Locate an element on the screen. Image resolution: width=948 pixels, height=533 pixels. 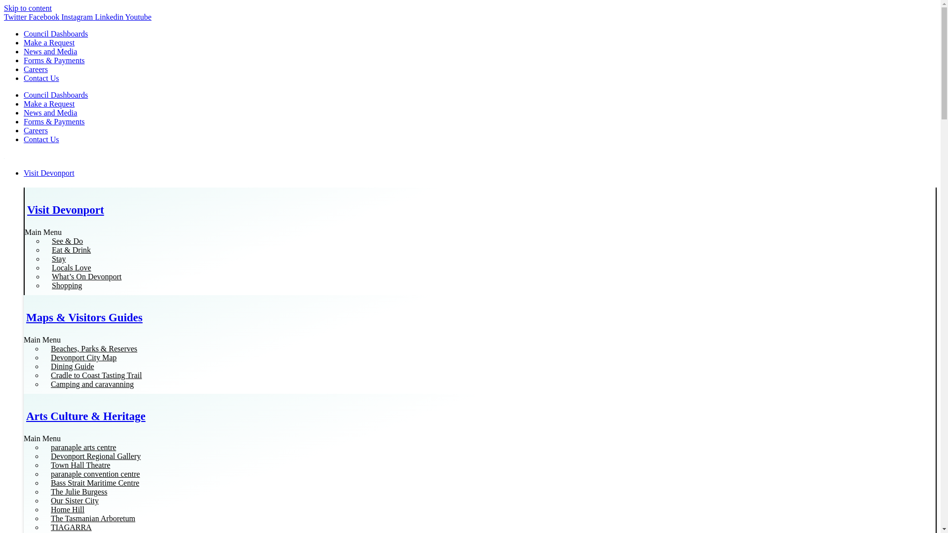
Town Hall Theatre is located at coordinates (80, 465).